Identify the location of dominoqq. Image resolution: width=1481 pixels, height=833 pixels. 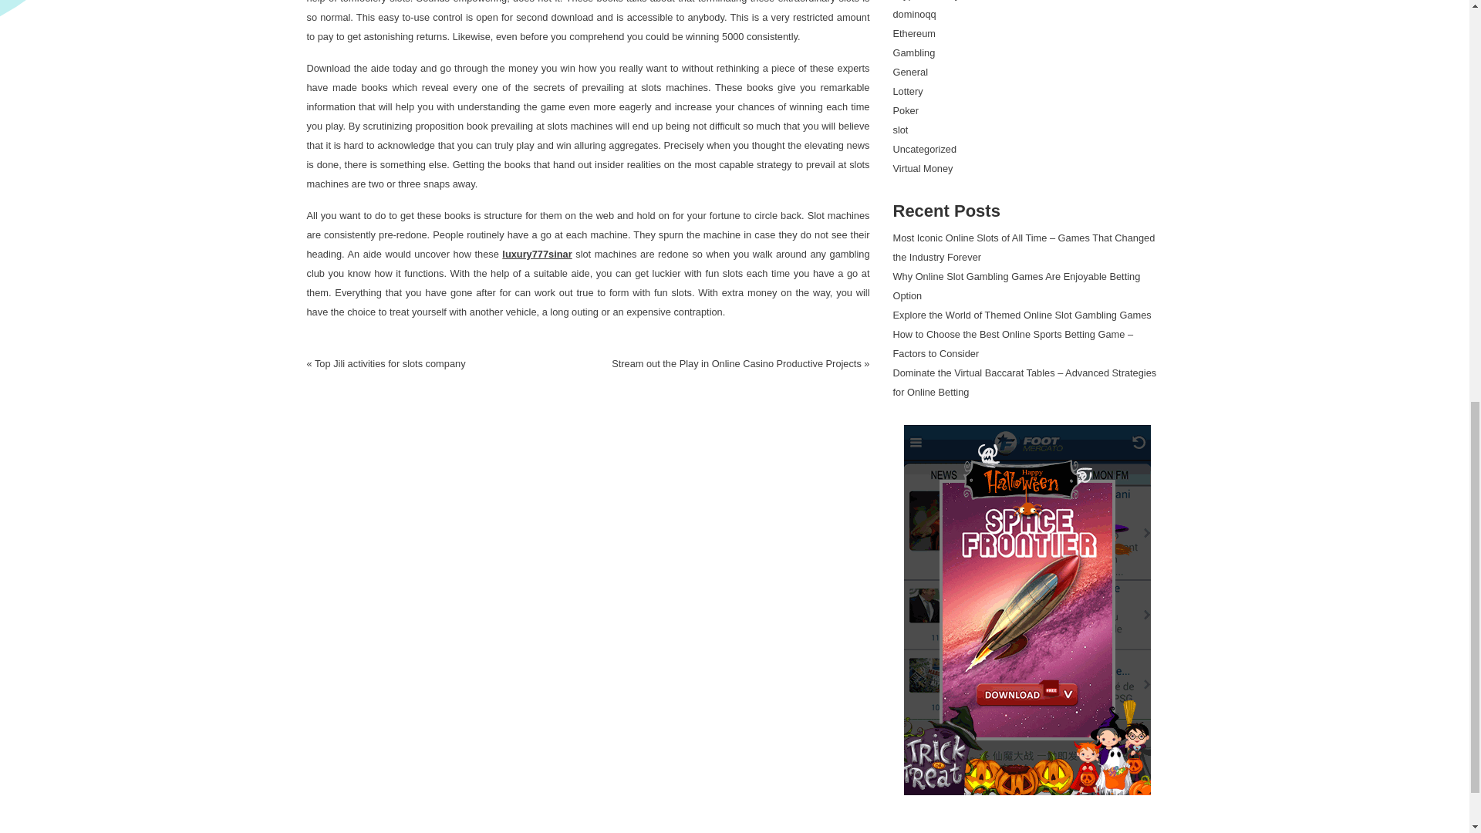
(914, 14).